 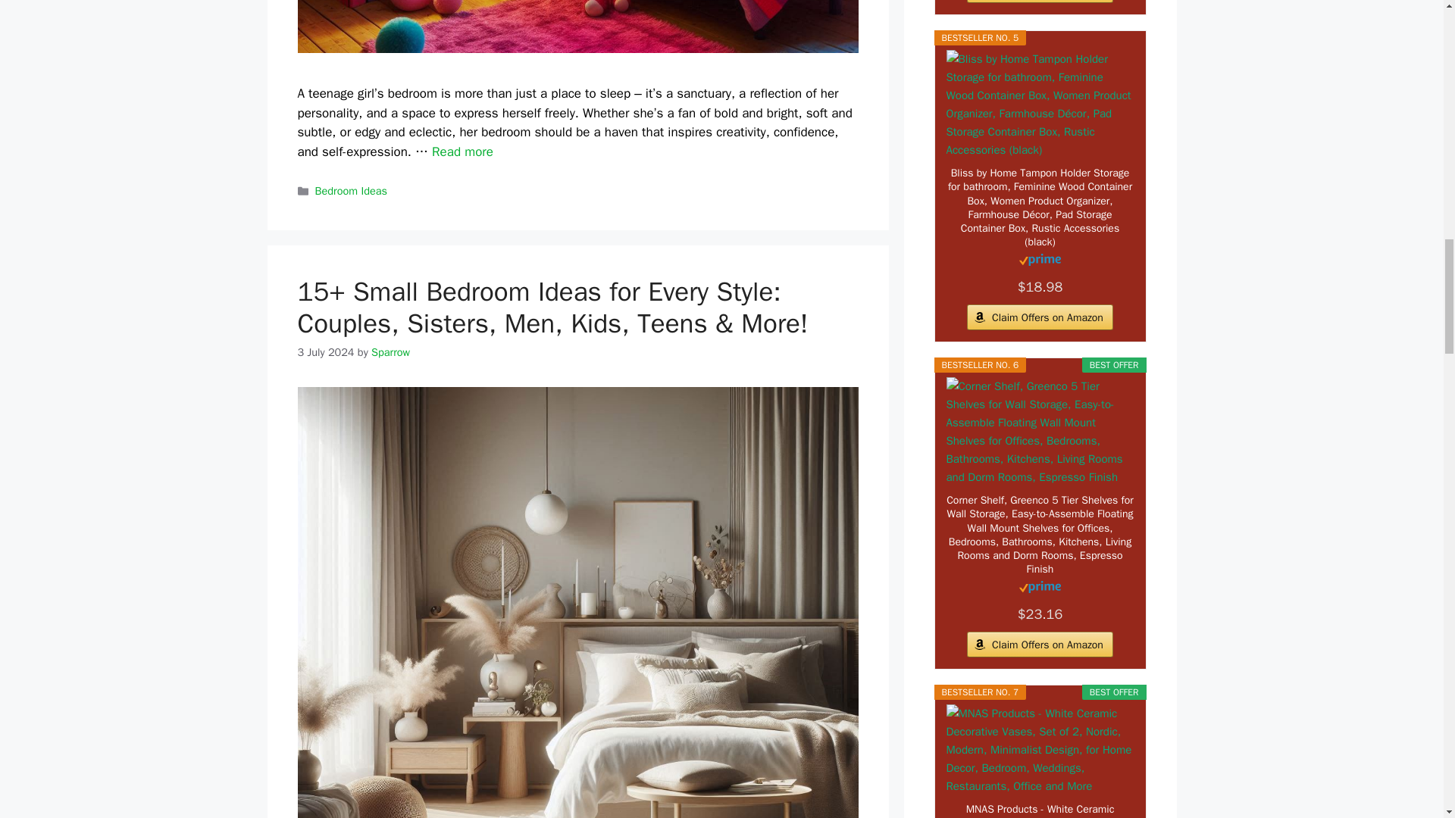 What do you see at coordinates (462, 151) in the screenshot?
I see `Read more` at bounding box center [462, 151].